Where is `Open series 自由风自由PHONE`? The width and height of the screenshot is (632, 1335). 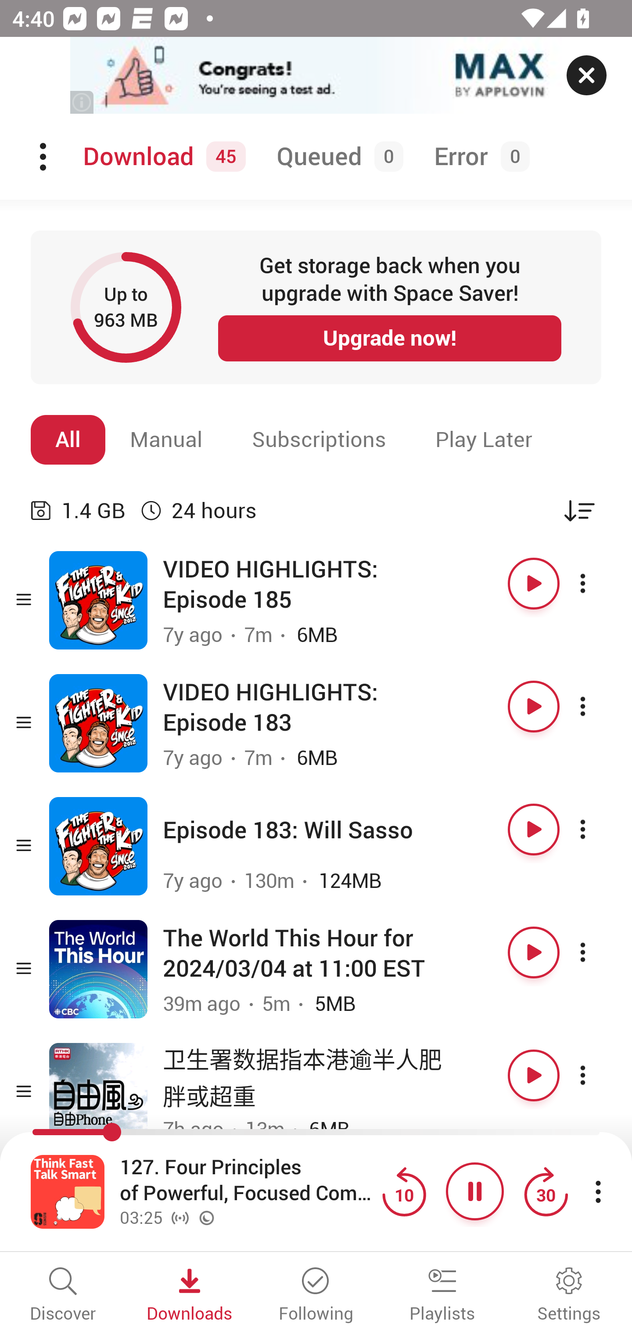
Open series 自由风自由PHONE is located at coordinates (98, 1092).